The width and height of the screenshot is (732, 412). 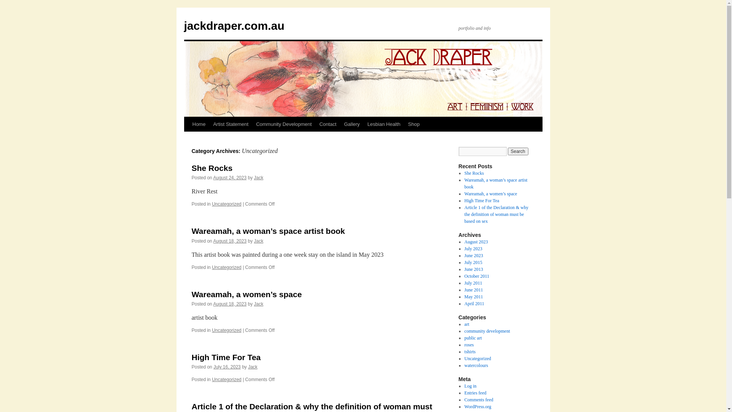 I want to click on Jack, so click(x=258, y=241).